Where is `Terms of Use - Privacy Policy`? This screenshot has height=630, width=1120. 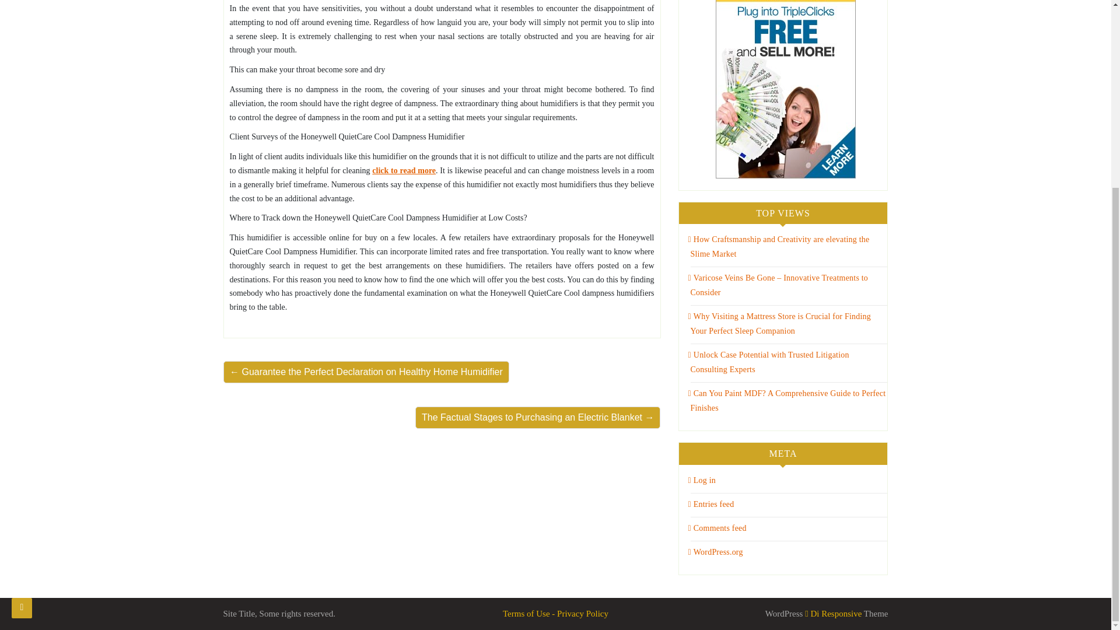 Terms of Use - Privacy Policy is located at coordinates (555, 614).